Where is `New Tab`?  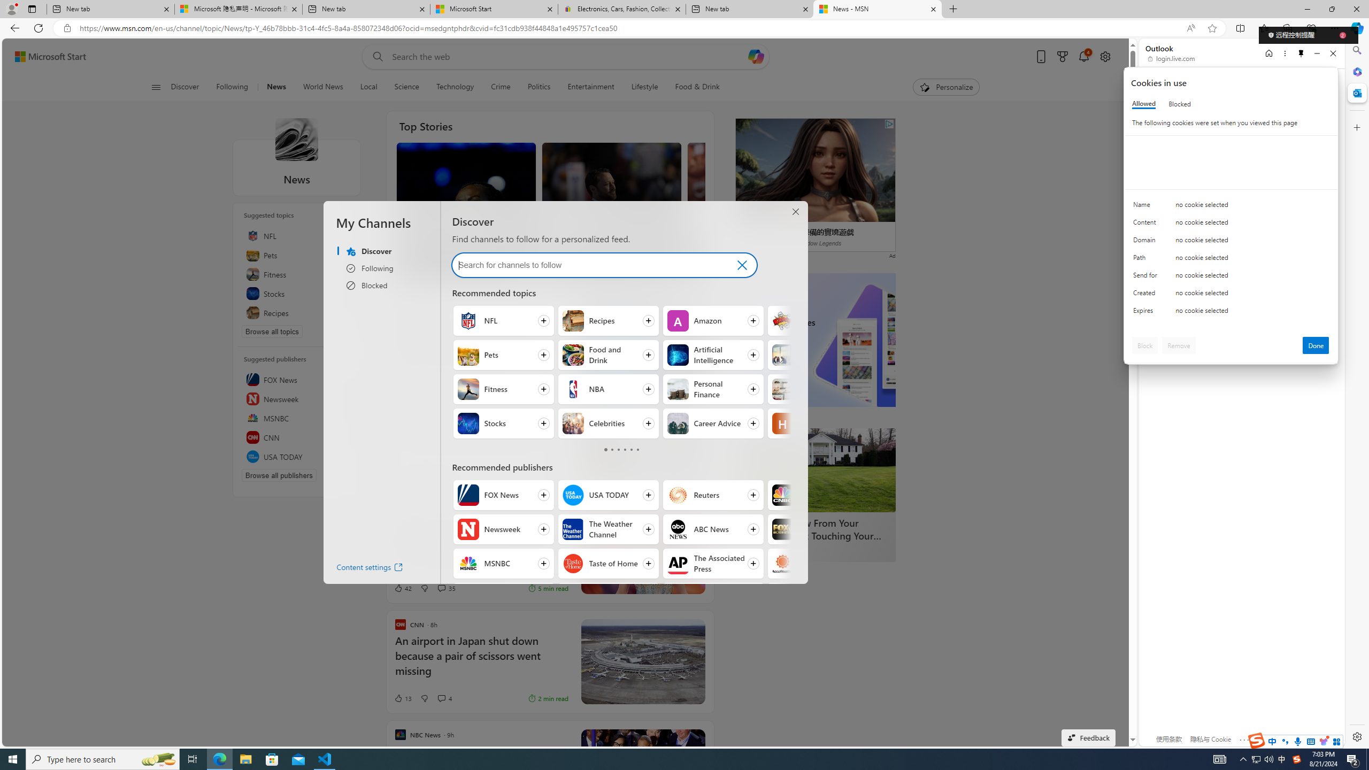 New Tab is located at coordinates (953, 9).